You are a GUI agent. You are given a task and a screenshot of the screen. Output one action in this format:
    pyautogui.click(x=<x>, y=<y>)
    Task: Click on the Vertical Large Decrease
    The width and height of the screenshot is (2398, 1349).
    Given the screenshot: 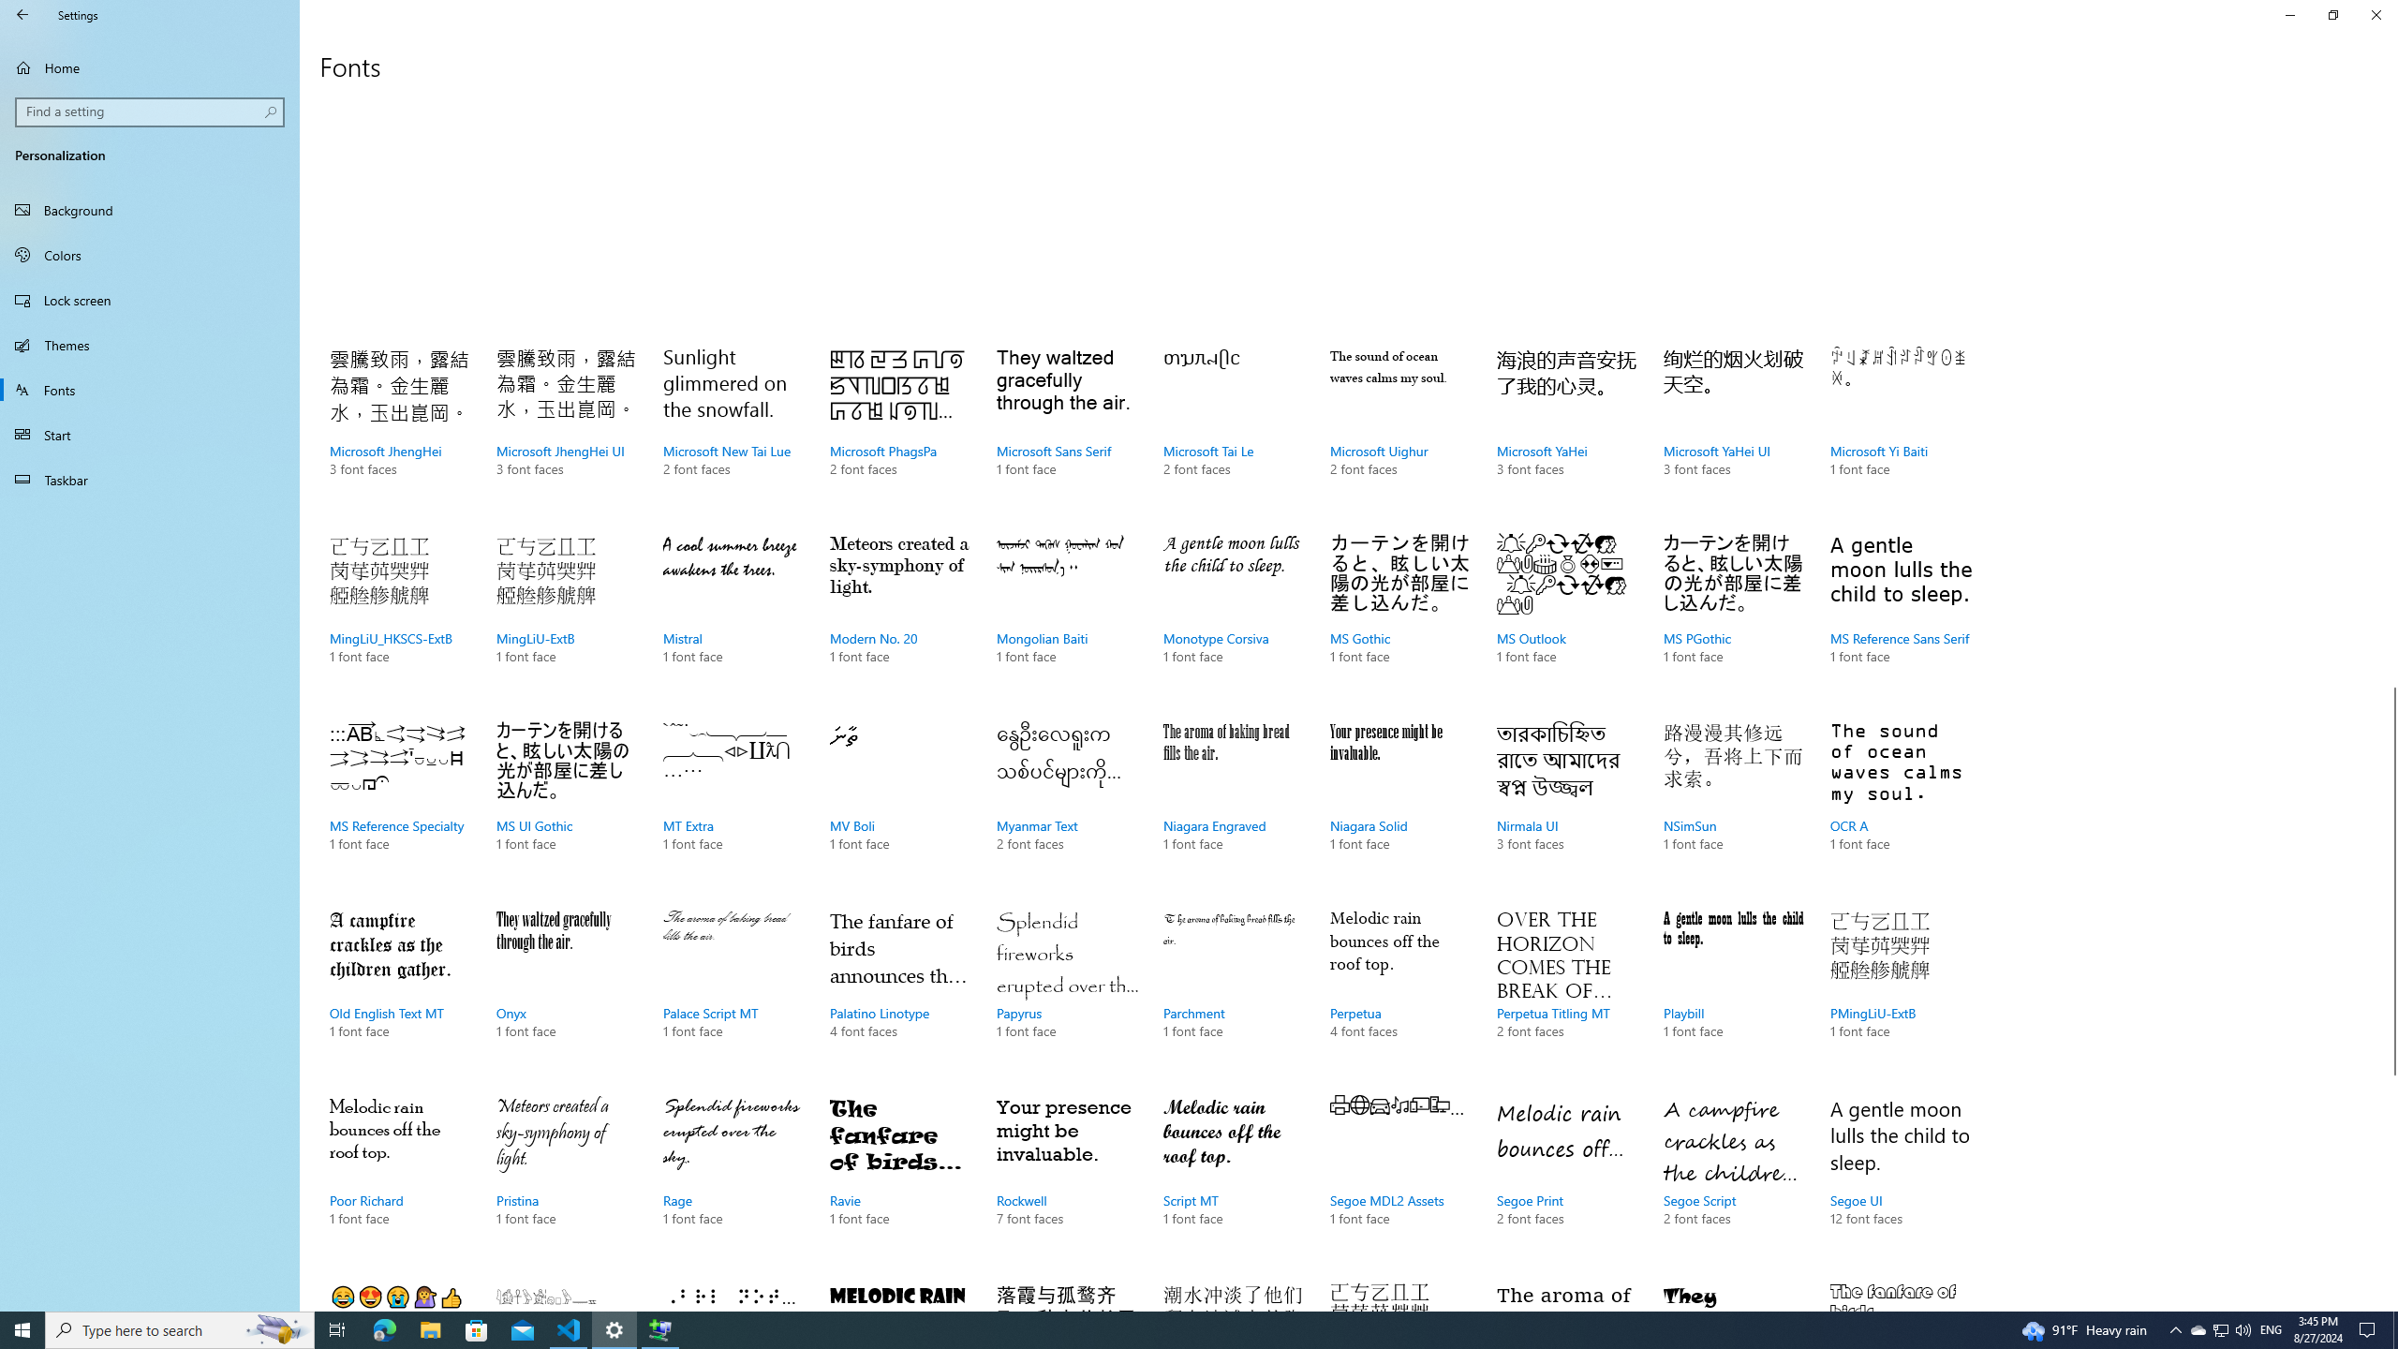 What is the action you would take?
    pyautogui.click(x=2391, y=396)
    